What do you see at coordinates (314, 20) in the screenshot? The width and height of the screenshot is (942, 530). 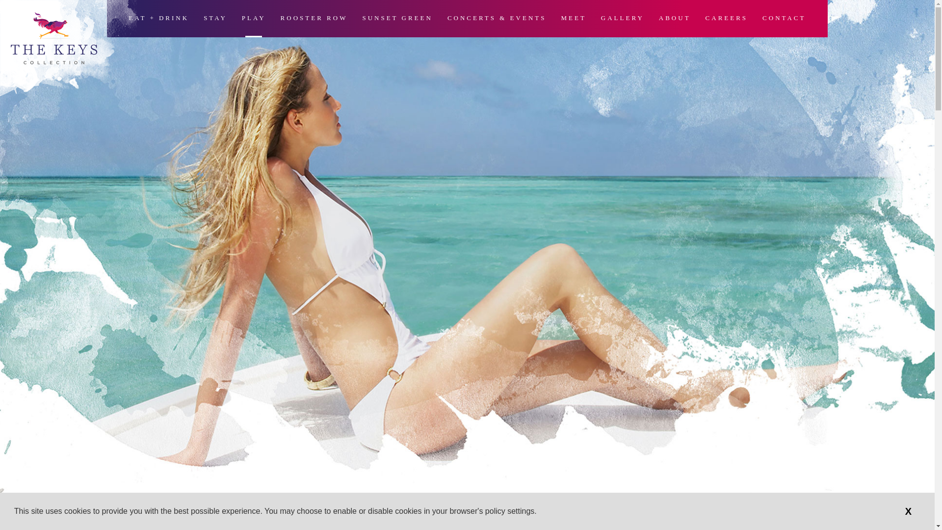 I see `ROOSTER ROW` at bounding box center [314, 20].